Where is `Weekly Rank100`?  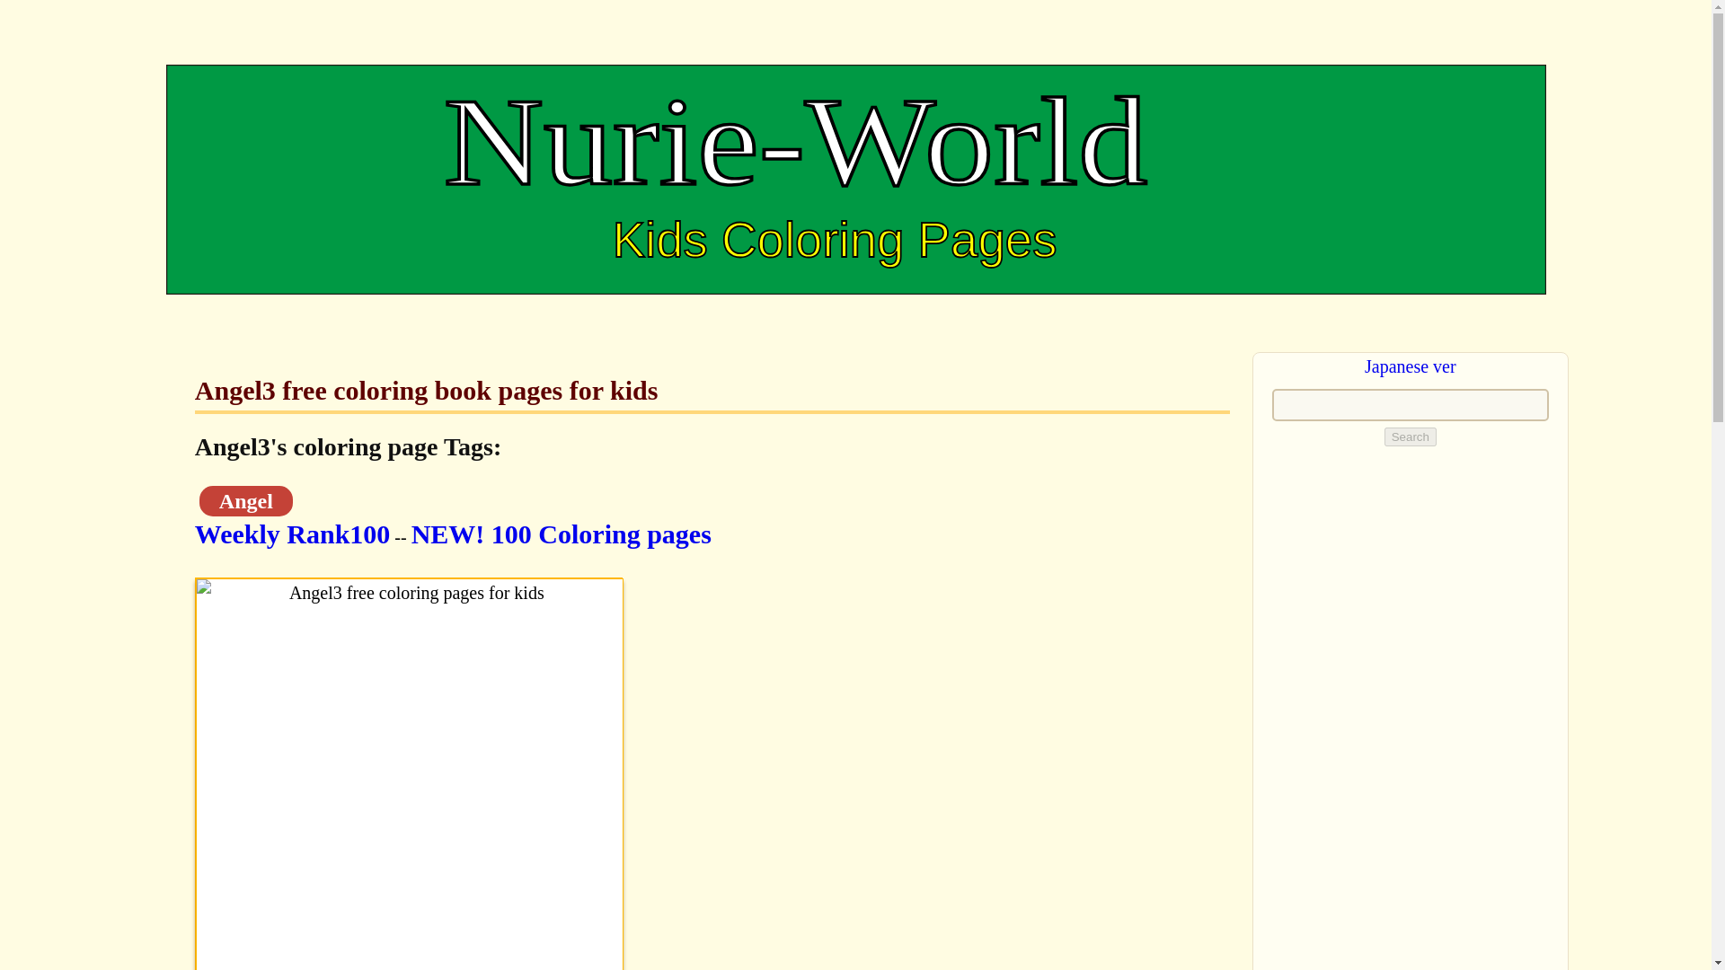 Weekly Rank100 is located at coordinates (293, 533).